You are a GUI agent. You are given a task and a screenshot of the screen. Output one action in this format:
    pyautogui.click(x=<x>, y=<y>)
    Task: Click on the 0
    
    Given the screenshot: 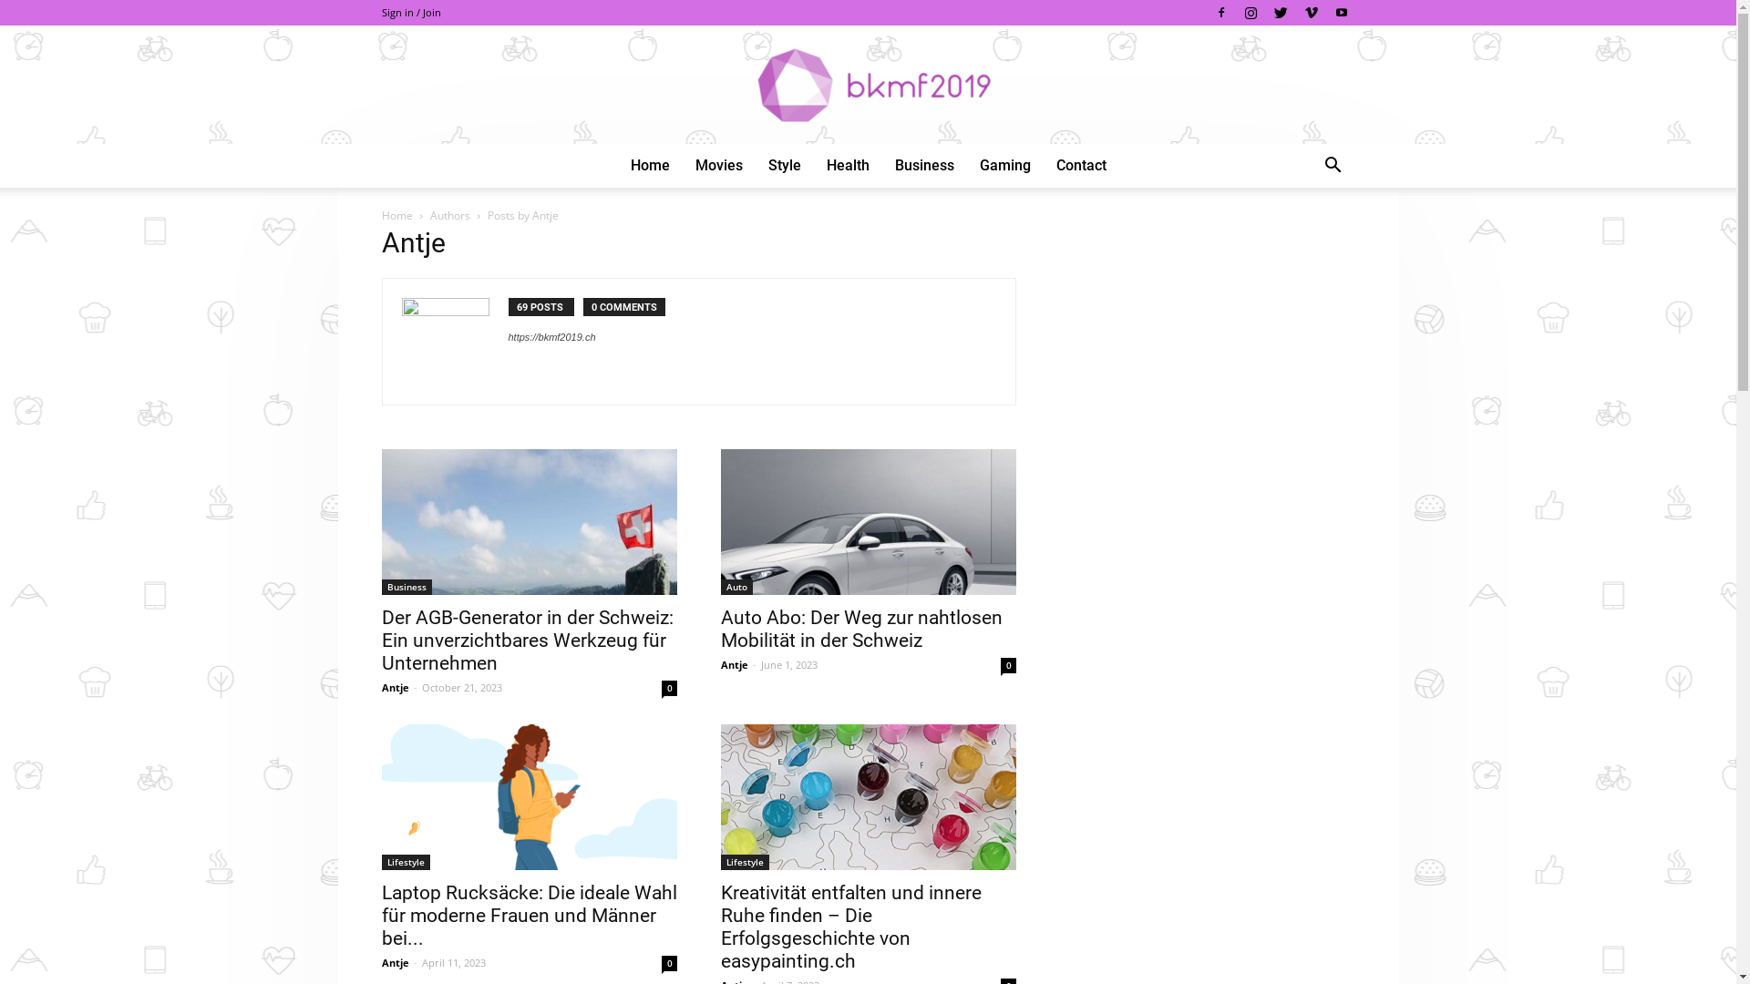 What is the action you would take?
    pyautogui.click(x=669, y=689)
    